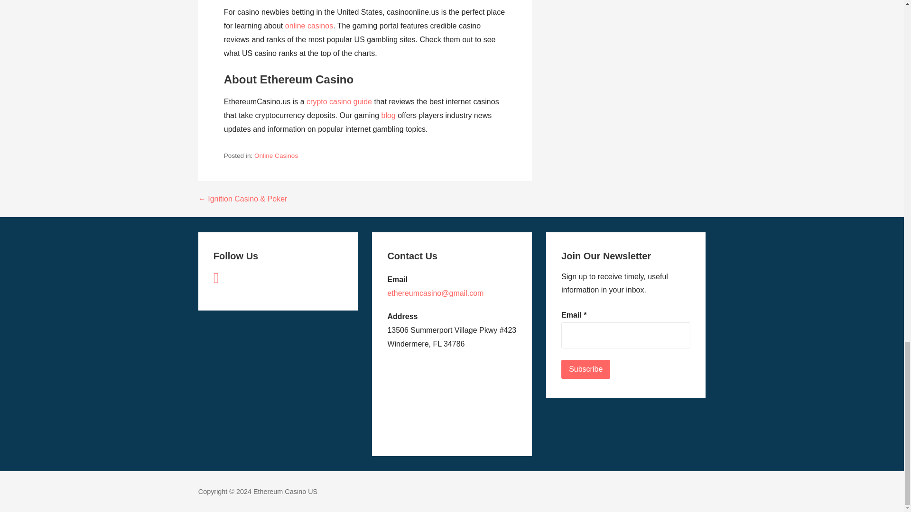 Image resolution: width=911 pixels, height=512 pixels. I want to click on online casinos, so click(309, 26).